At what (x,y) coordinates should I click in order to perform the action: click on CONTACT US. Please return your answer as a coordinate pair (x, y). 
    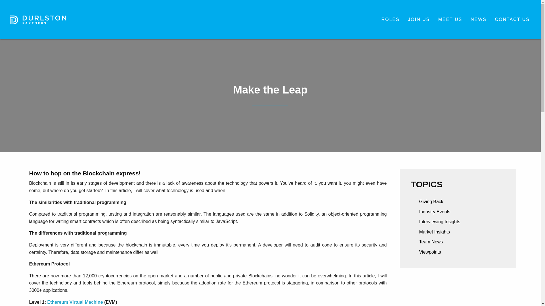
    Looking at the image, I should click on (512, 20).